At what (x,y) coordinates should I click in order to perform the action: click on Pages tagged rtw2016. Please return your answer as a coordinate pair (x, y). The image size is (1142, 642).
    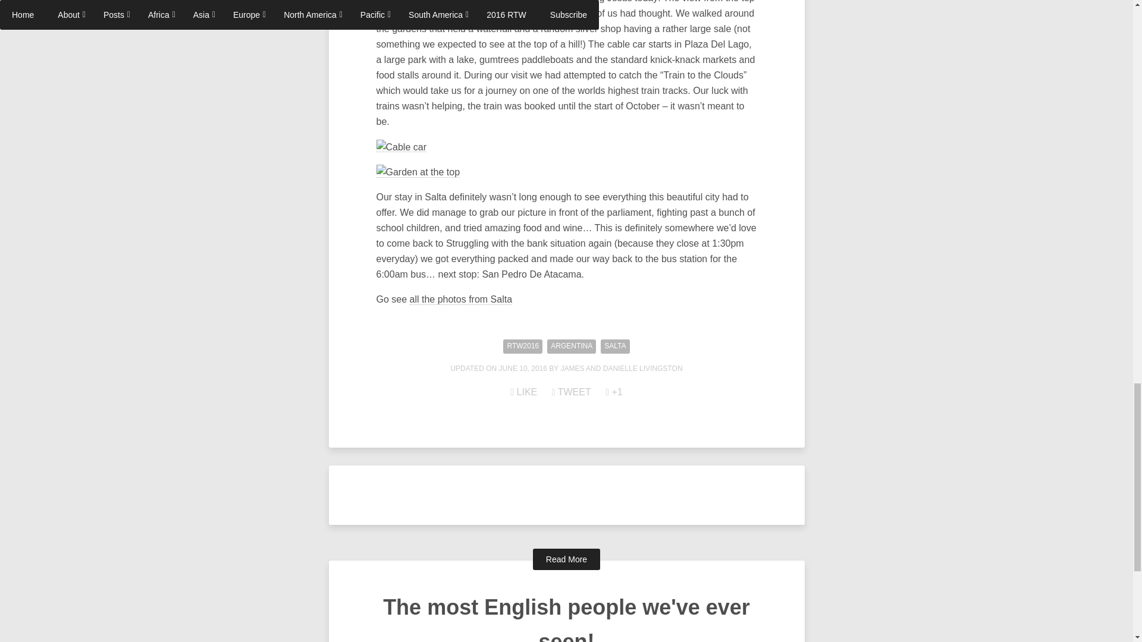
    Looking at the image, I should click on (523, 347).